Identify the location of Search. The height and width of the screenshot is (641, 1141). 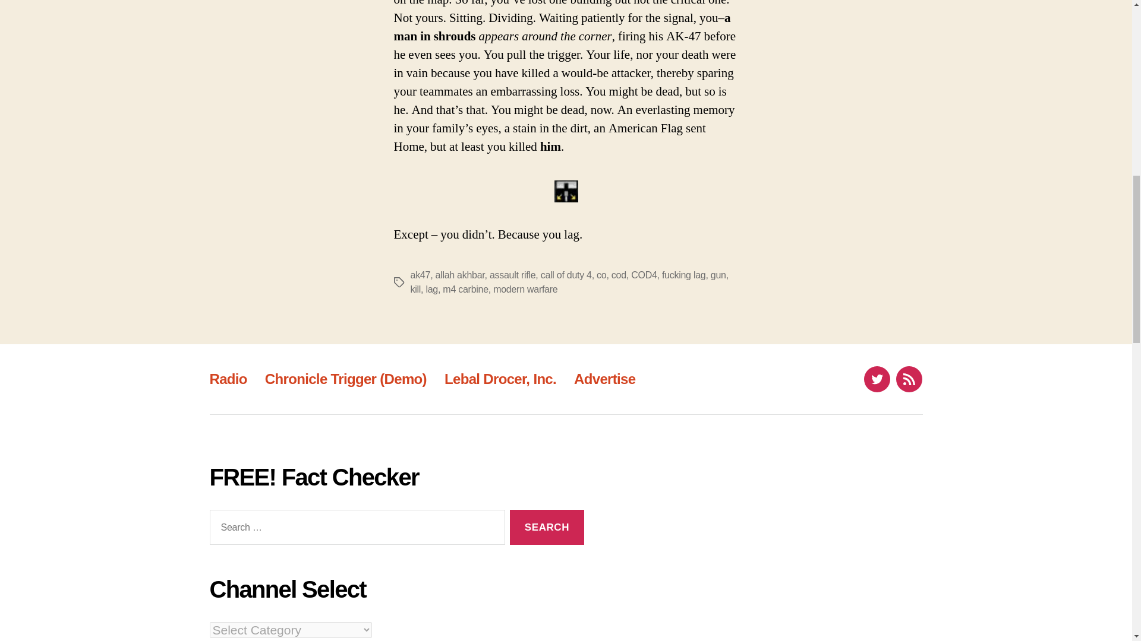
(547, 527).